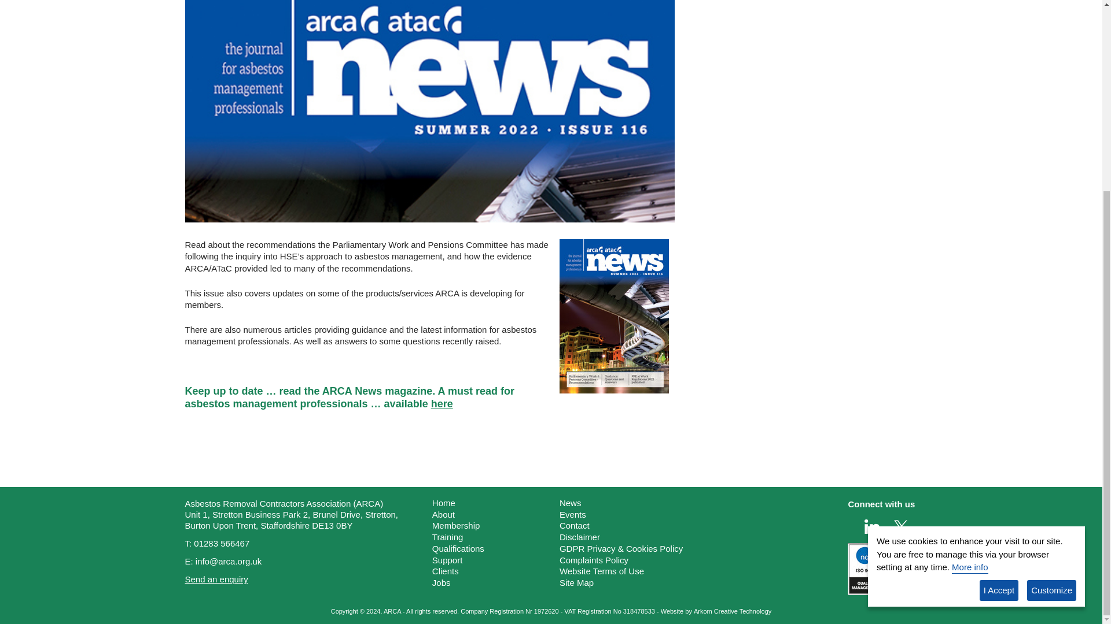 The image size is (1111, 624). I want to click on ARCA News 116 online, so click(442, 404).